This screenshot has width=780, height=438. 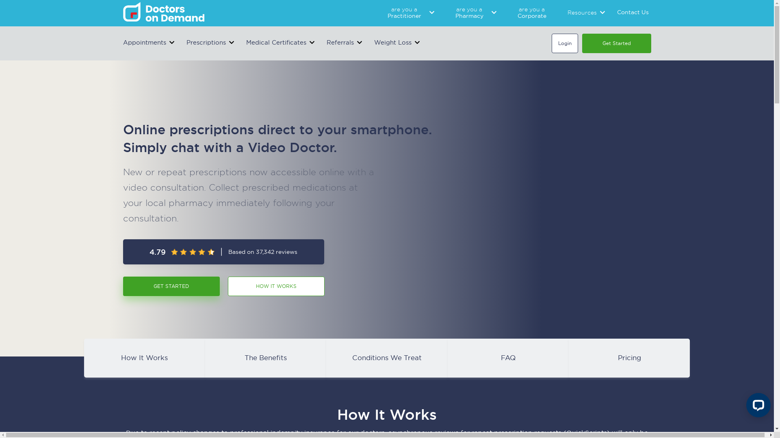 What do you see at coordinates (266, 358) in the screenshot?
I see `The Benefits` at bounding box center [266, 358].